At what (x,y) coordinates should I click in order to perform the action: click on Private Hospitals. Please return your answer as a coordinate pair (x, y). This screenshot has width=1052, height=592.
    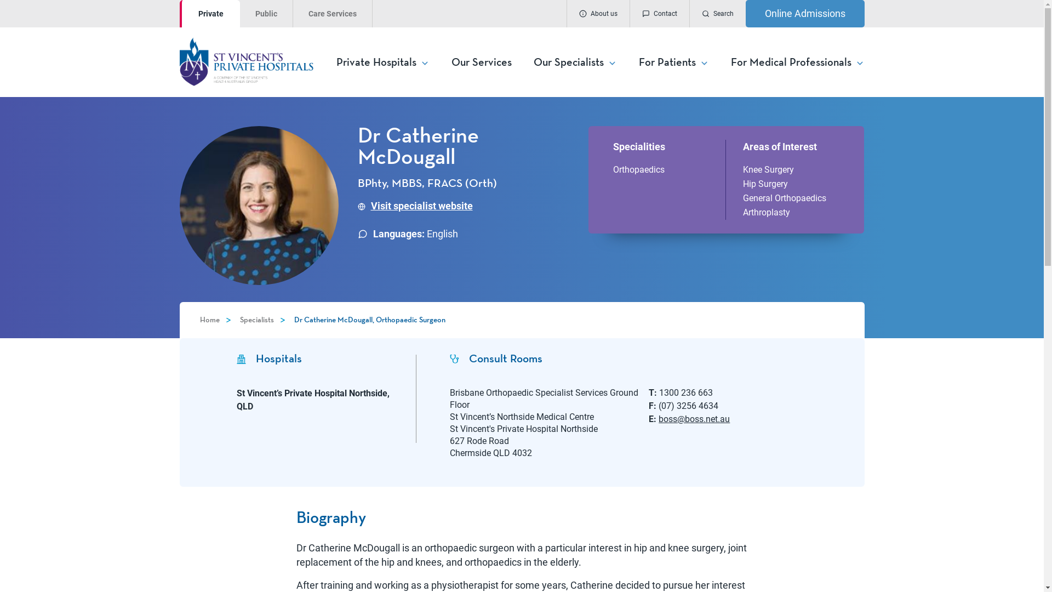
    Looking at the image, I should click on (383, 62).